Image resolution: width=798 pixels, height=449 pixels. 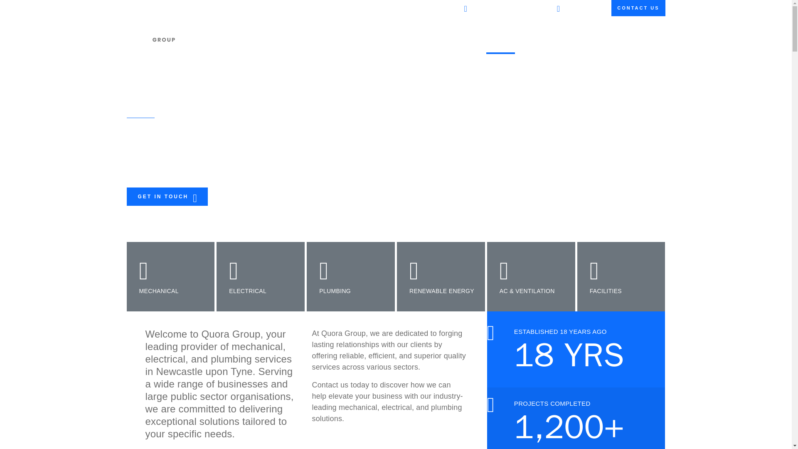 I want to click on MECHANICAL, so click(x=441, y=291).